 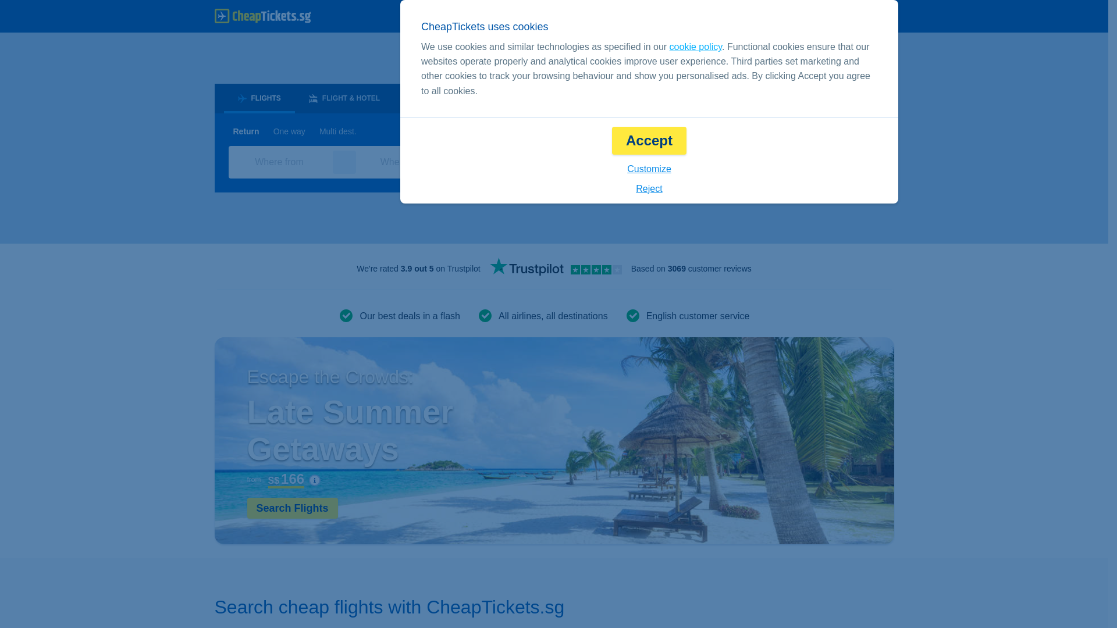 What do you see at coordinates (692, 16) in the screenshot?
I see `English` at bounding box center [692, 16].